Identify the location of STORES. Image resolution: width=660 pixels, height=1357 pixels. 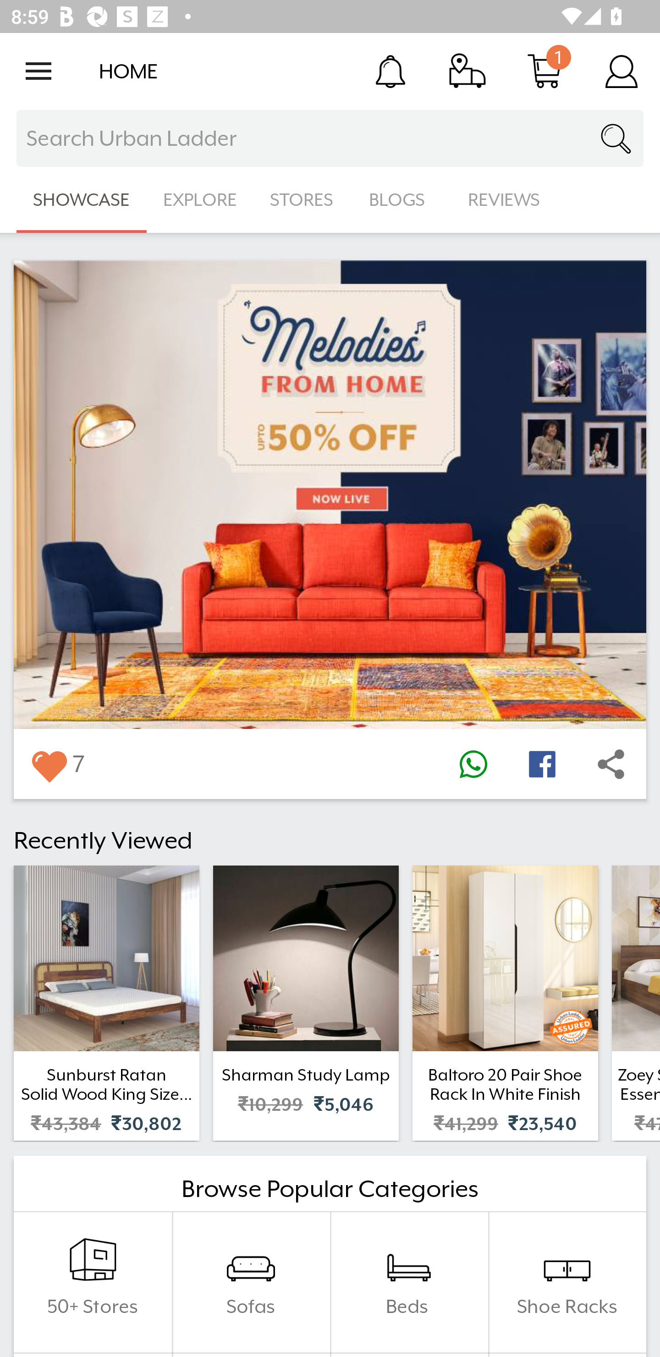
(302, 200).